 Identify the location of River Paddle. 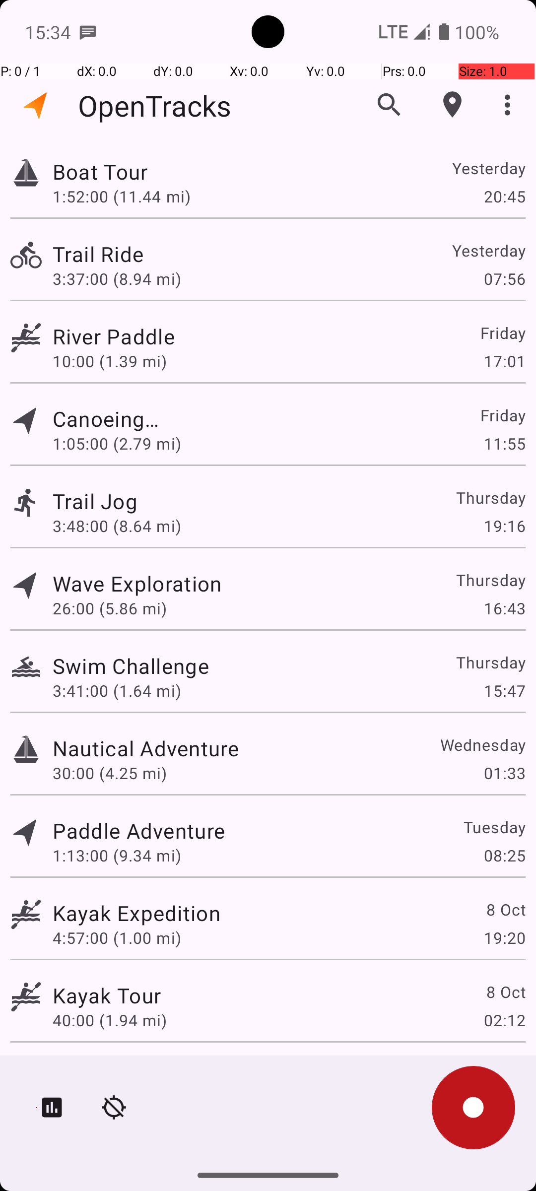
(136, 336).